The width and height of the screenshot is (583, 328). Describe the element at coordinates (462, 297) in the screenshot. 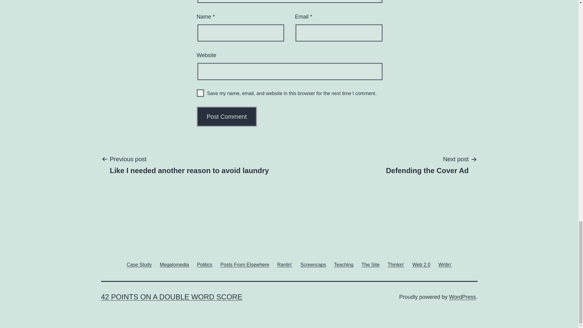

I see `42 POINTS ON A DOUBLE WORD SCORE` at that location.